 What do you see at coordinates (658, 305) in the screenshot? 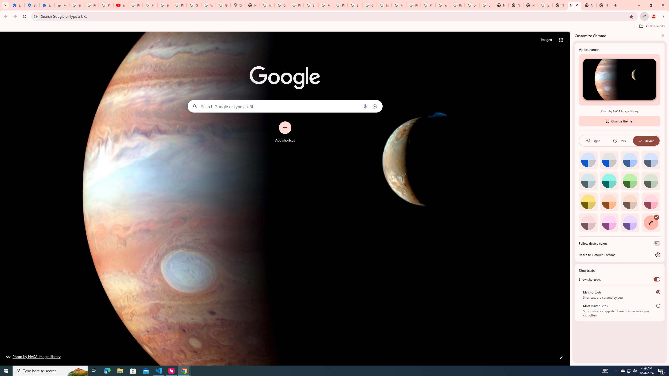
I see `Most visited sites` at bounding box center [658, 305].